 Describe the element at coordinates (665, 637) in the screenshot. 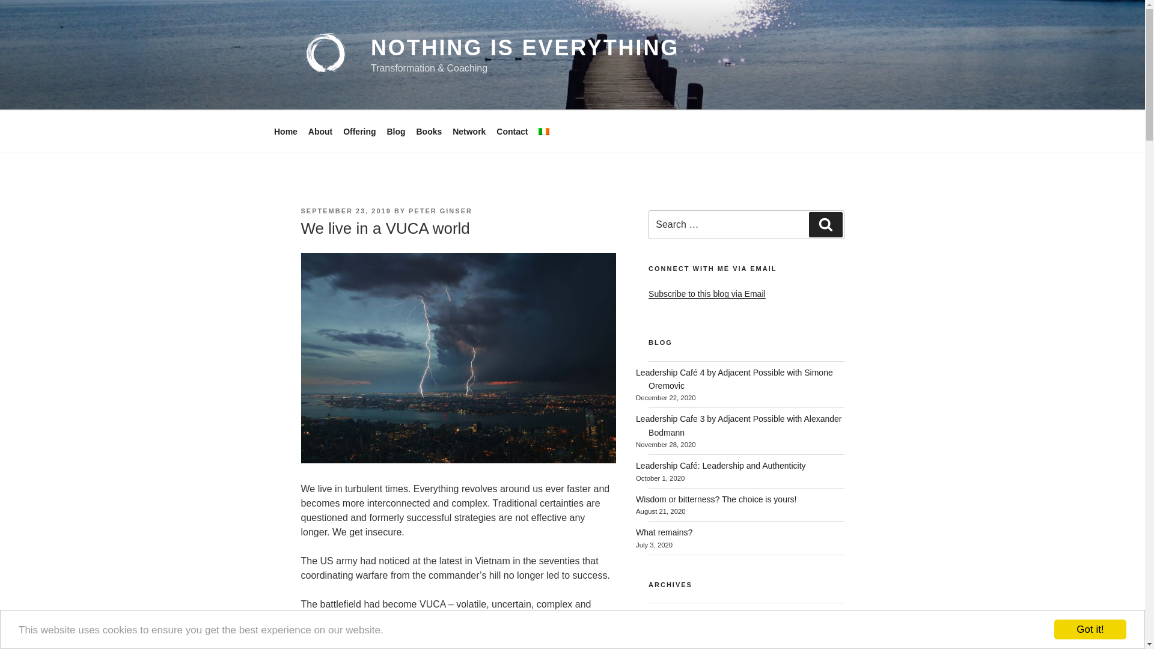

I see `November 2020` at that location.